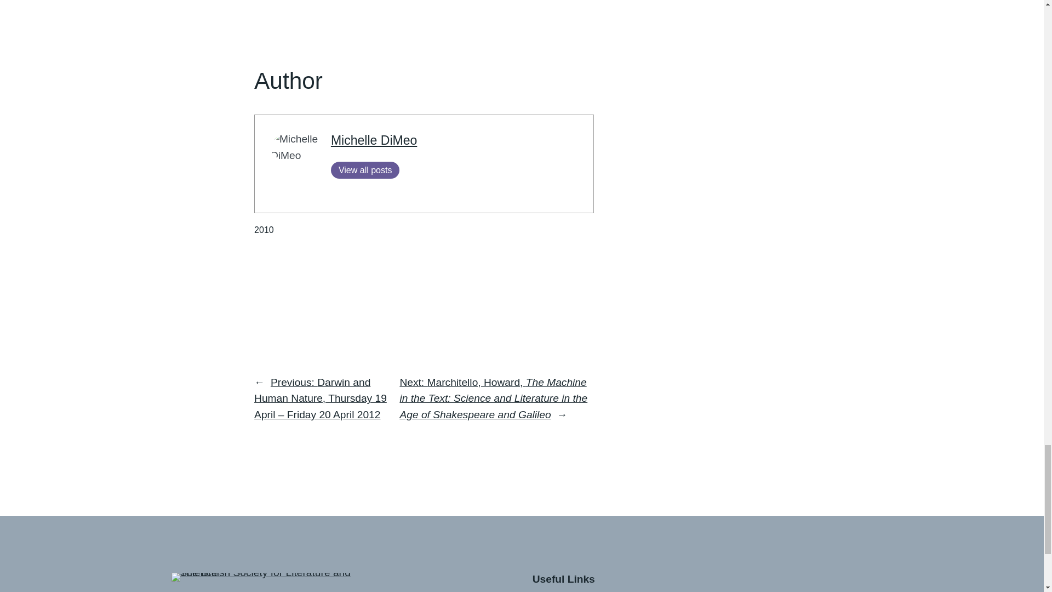  What do you see at coordinates (264, 230) in the screenshot?
I see `2010` at bounding box center [264, 230].